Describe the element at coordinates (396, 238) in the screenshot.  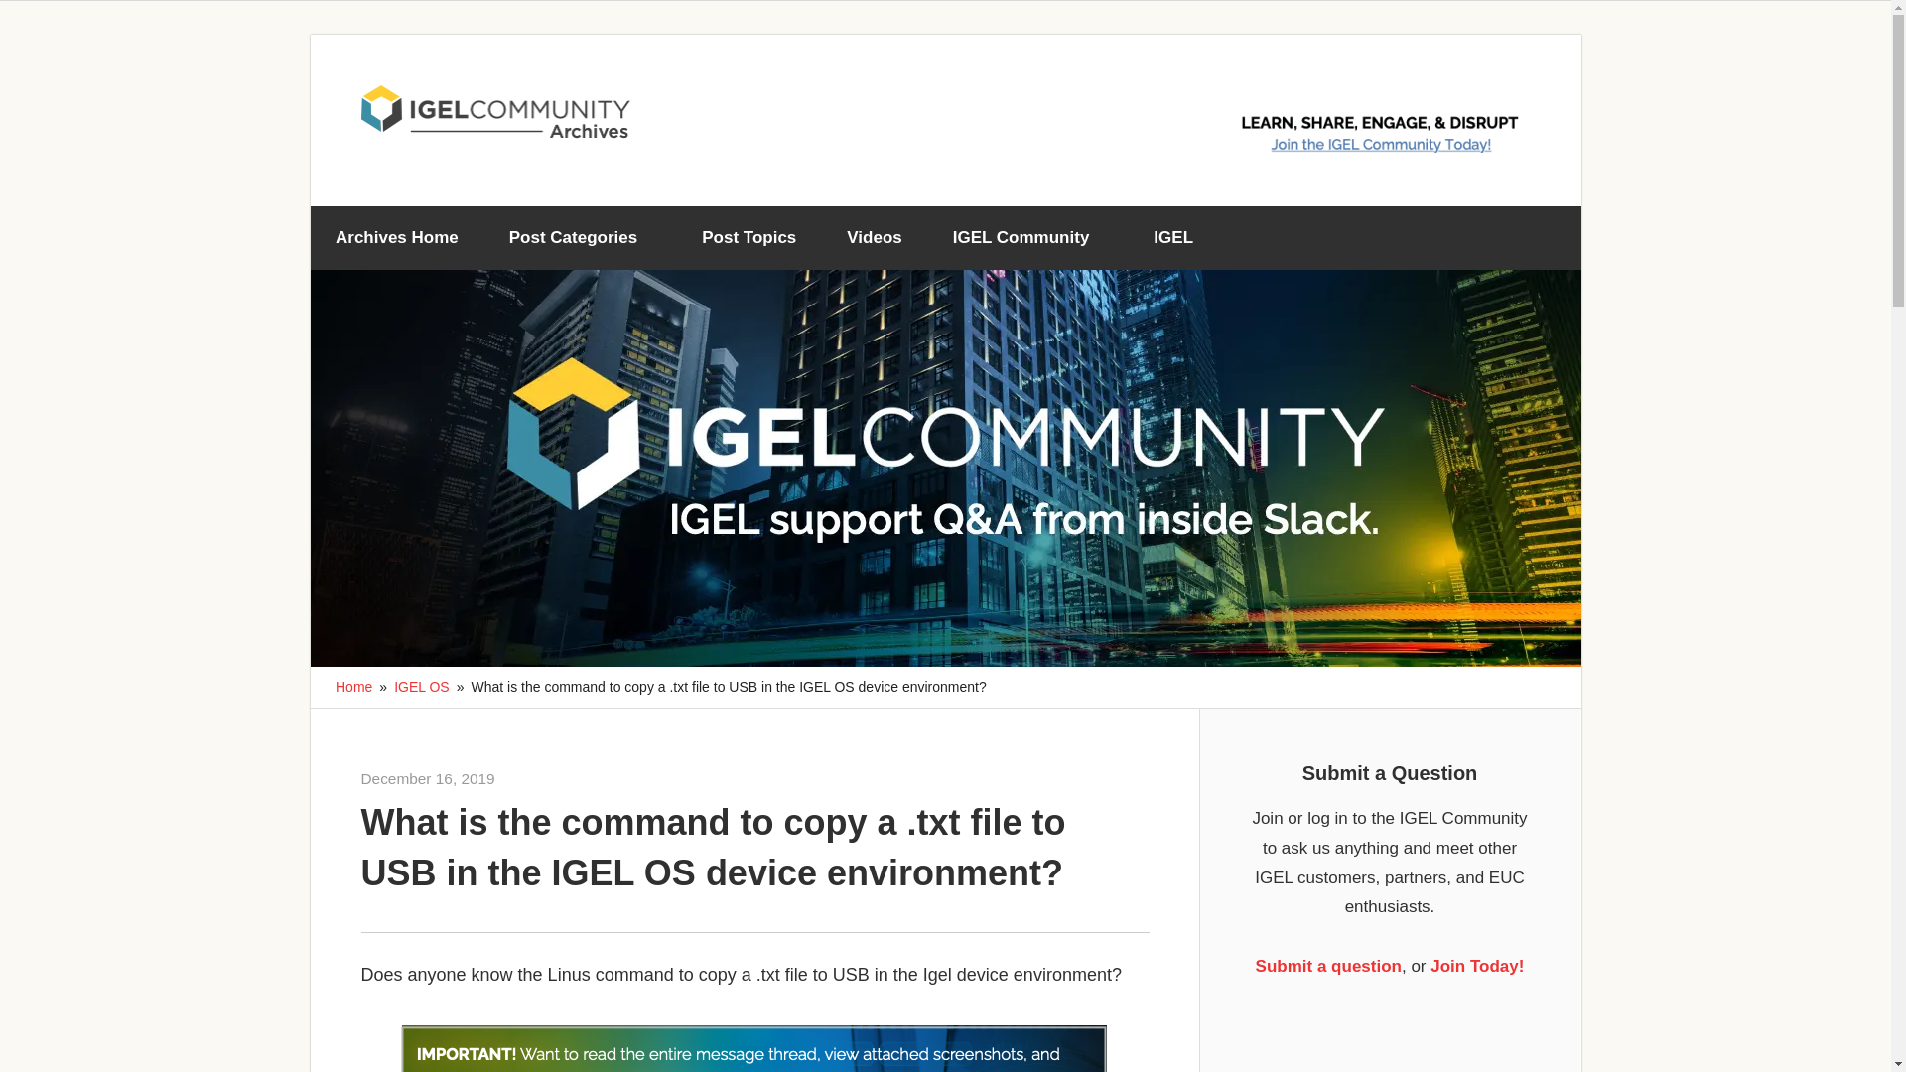
I see `Archives Home` at that location.